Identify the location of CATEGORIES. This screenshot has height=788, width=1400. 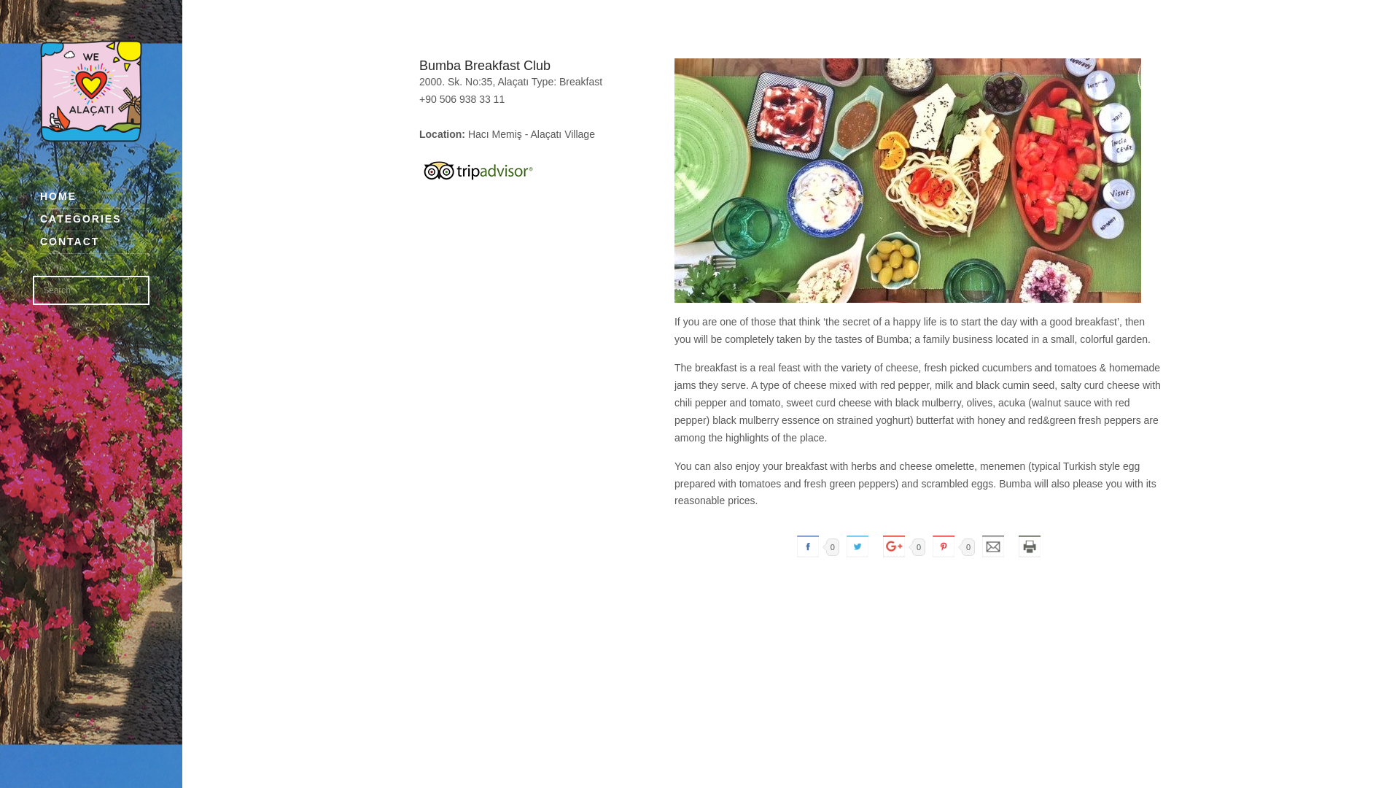
(95, 220).